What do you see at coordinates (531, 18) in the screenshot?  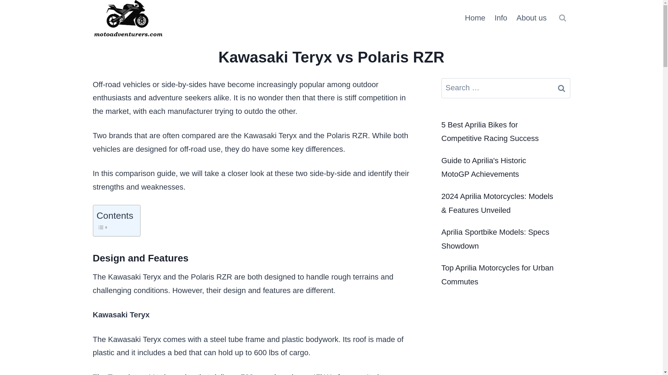 I see `About us` at bounding box center [531, 18].